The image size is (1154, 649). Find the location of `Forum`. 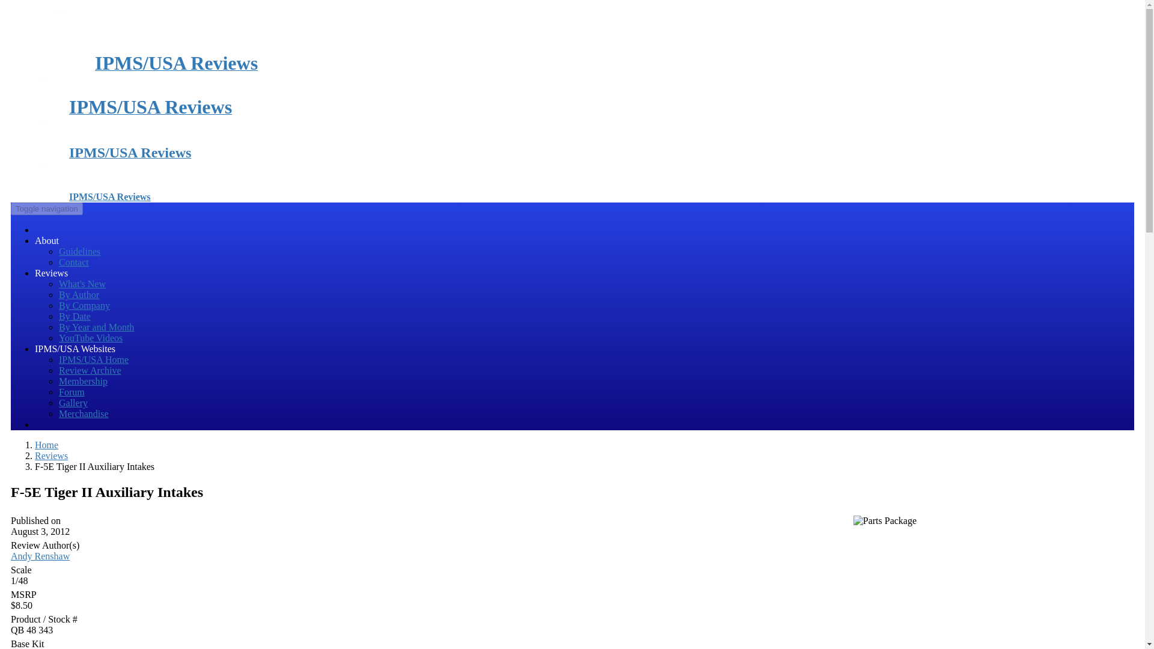

Forum is located at coordinates (71, 392).